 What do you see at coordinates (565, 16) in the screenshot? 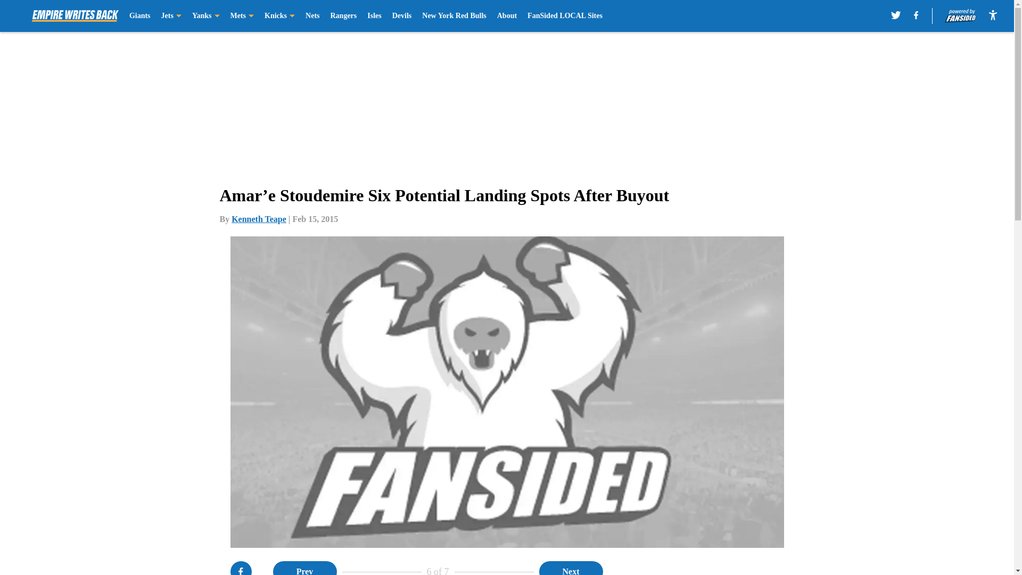
I see `FanSided LOCAL Sites` at bounding box center [565, 16].